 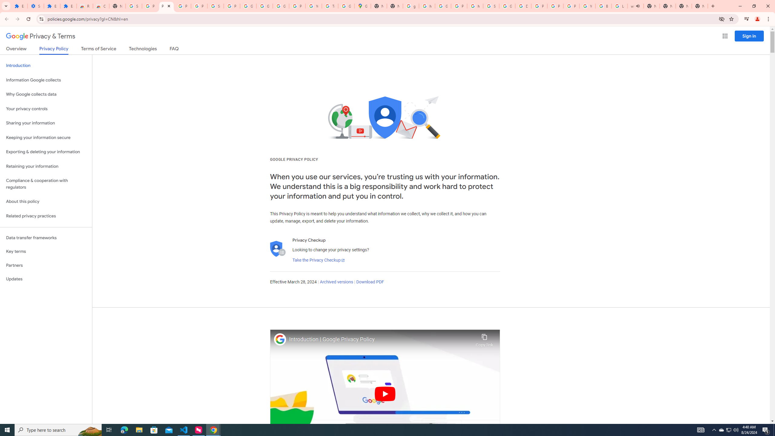 What do you see at coordinates (484, 339) in the screenshot?
I see `Copy link` at bounding box center [484, 339].